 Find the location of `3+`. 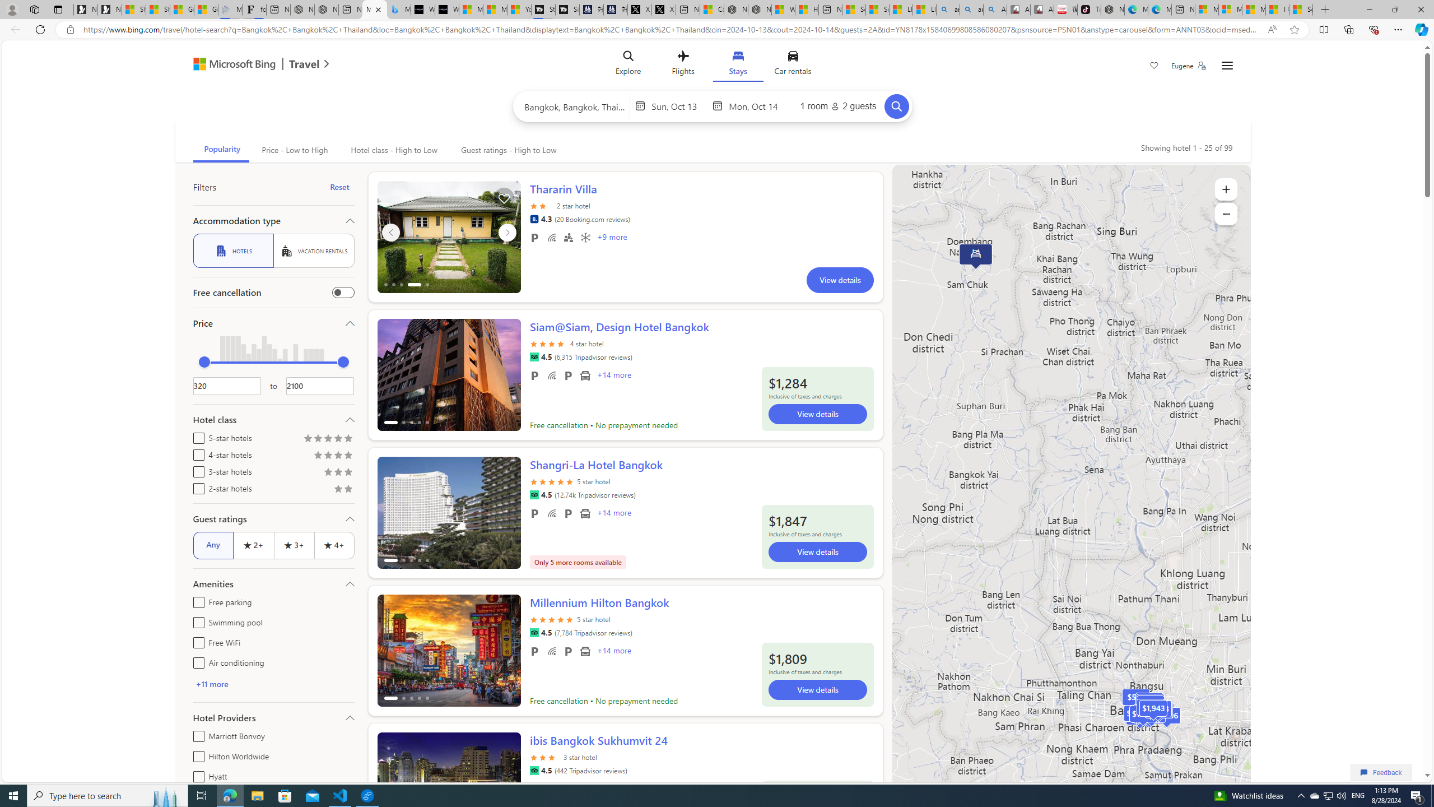

3+ is located at coordinates (294, 545).